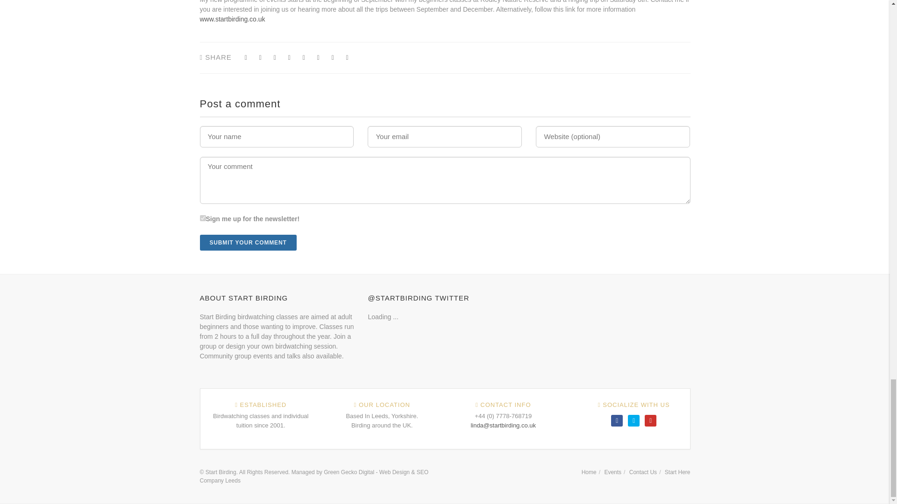  I want to click on 1, so click(203, 218).